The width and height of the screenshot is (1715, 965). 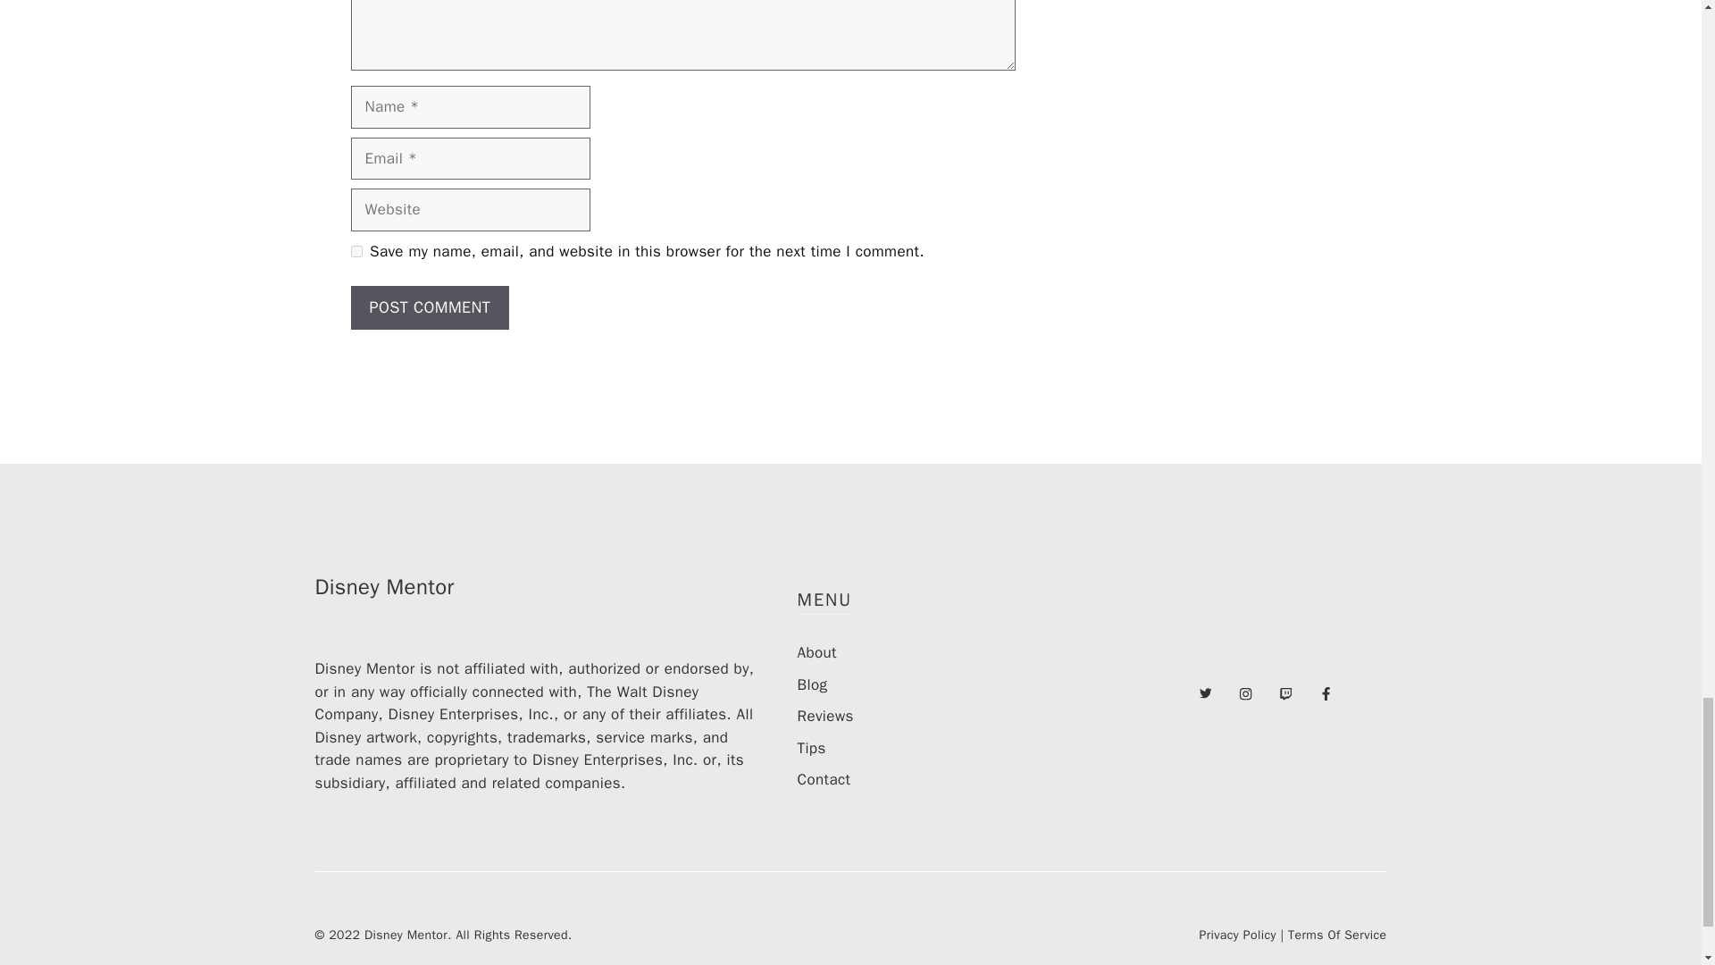 I want to click on Contact, so click(x=824, y=779).